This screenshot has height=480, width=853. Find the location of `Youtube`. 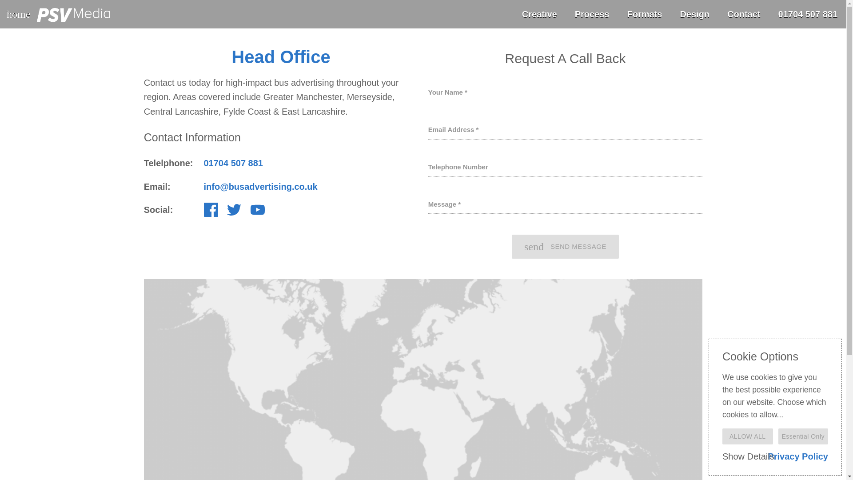

Youtube is located at coordinates (258, 210).